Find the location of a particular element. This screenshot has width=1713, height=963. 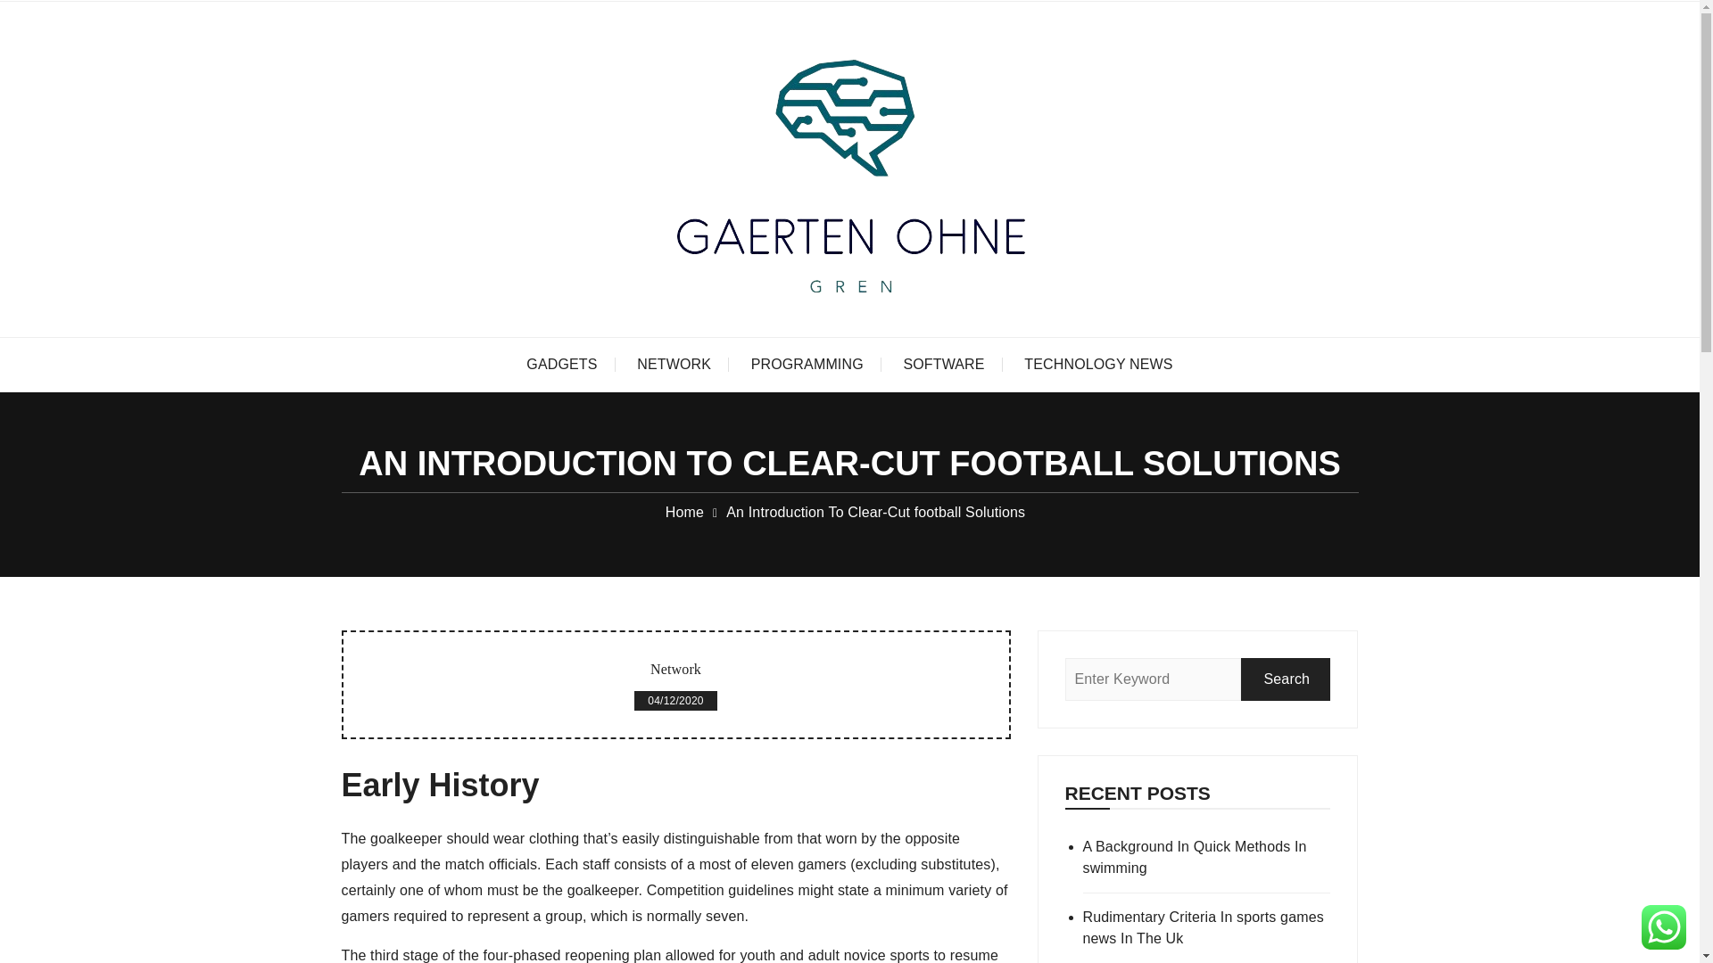

Network is located at coordinates (675, 669).